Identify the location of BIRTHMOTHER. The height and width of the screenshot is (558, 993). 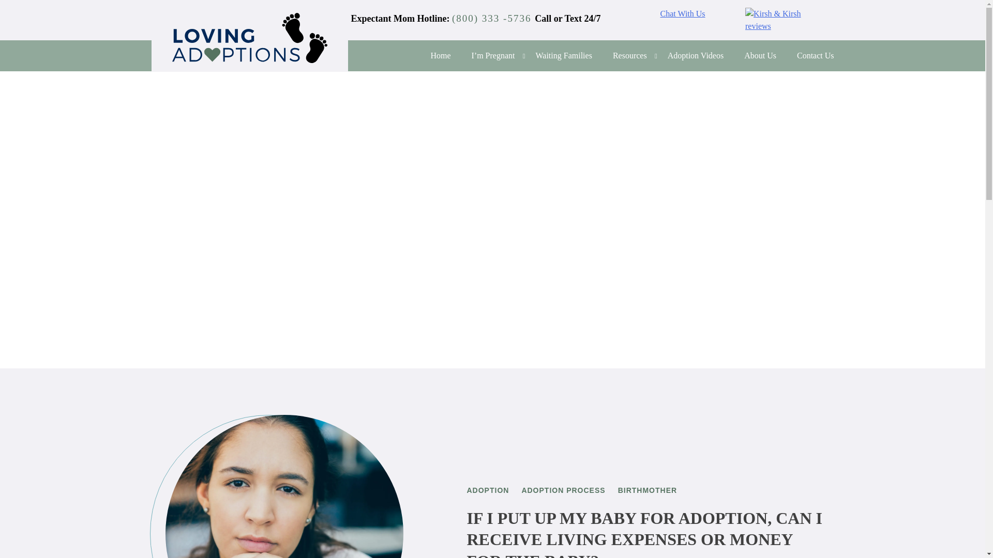
(648, 490).